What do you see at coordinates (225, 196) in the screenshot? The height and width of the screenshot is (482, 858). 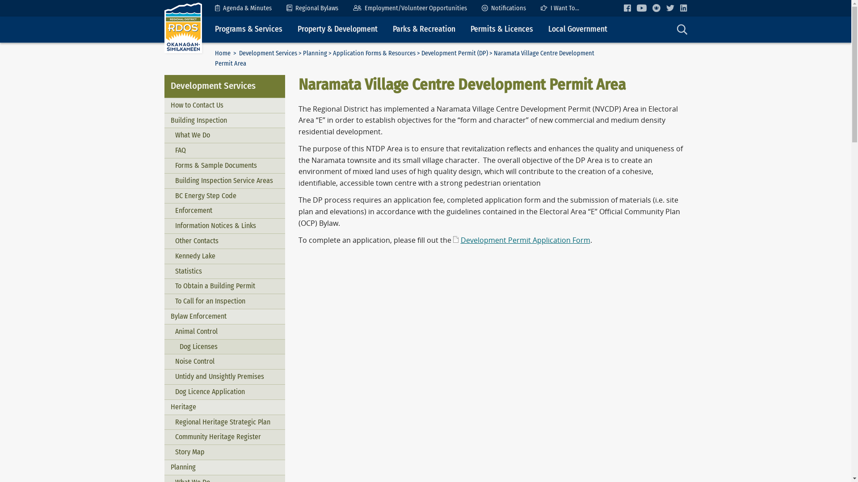 I see `BC Energy Step Code` at bounding box center [225, 196].